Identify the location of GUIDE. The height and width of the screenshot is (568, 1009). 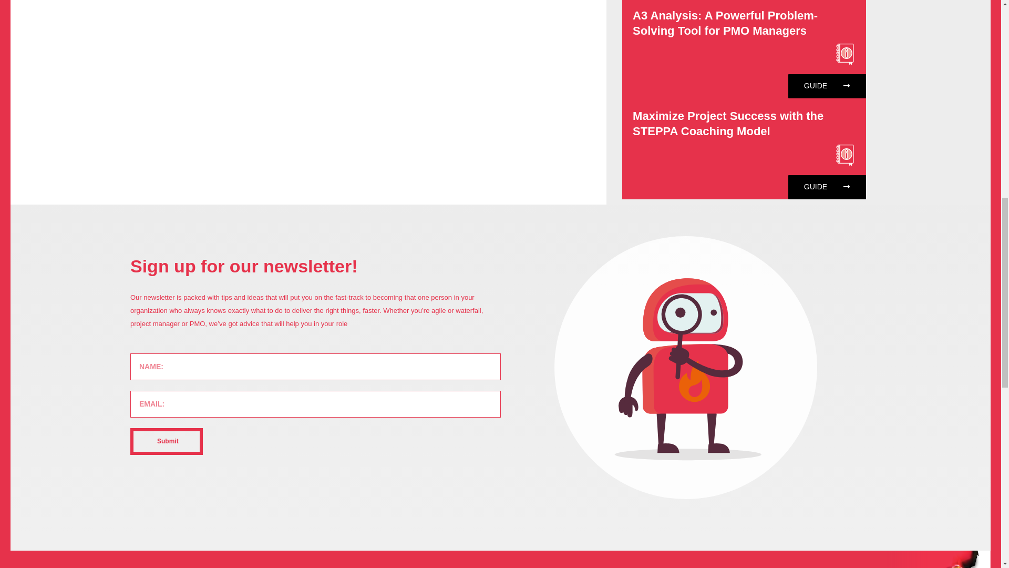
(827, 186).